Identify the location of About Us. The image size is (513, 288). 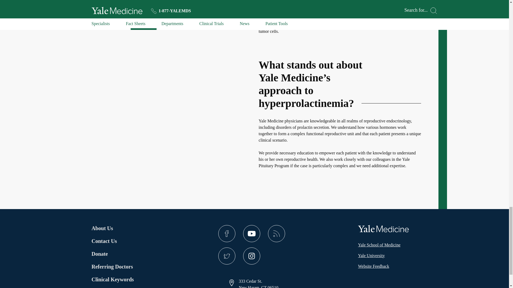
(112, 228).